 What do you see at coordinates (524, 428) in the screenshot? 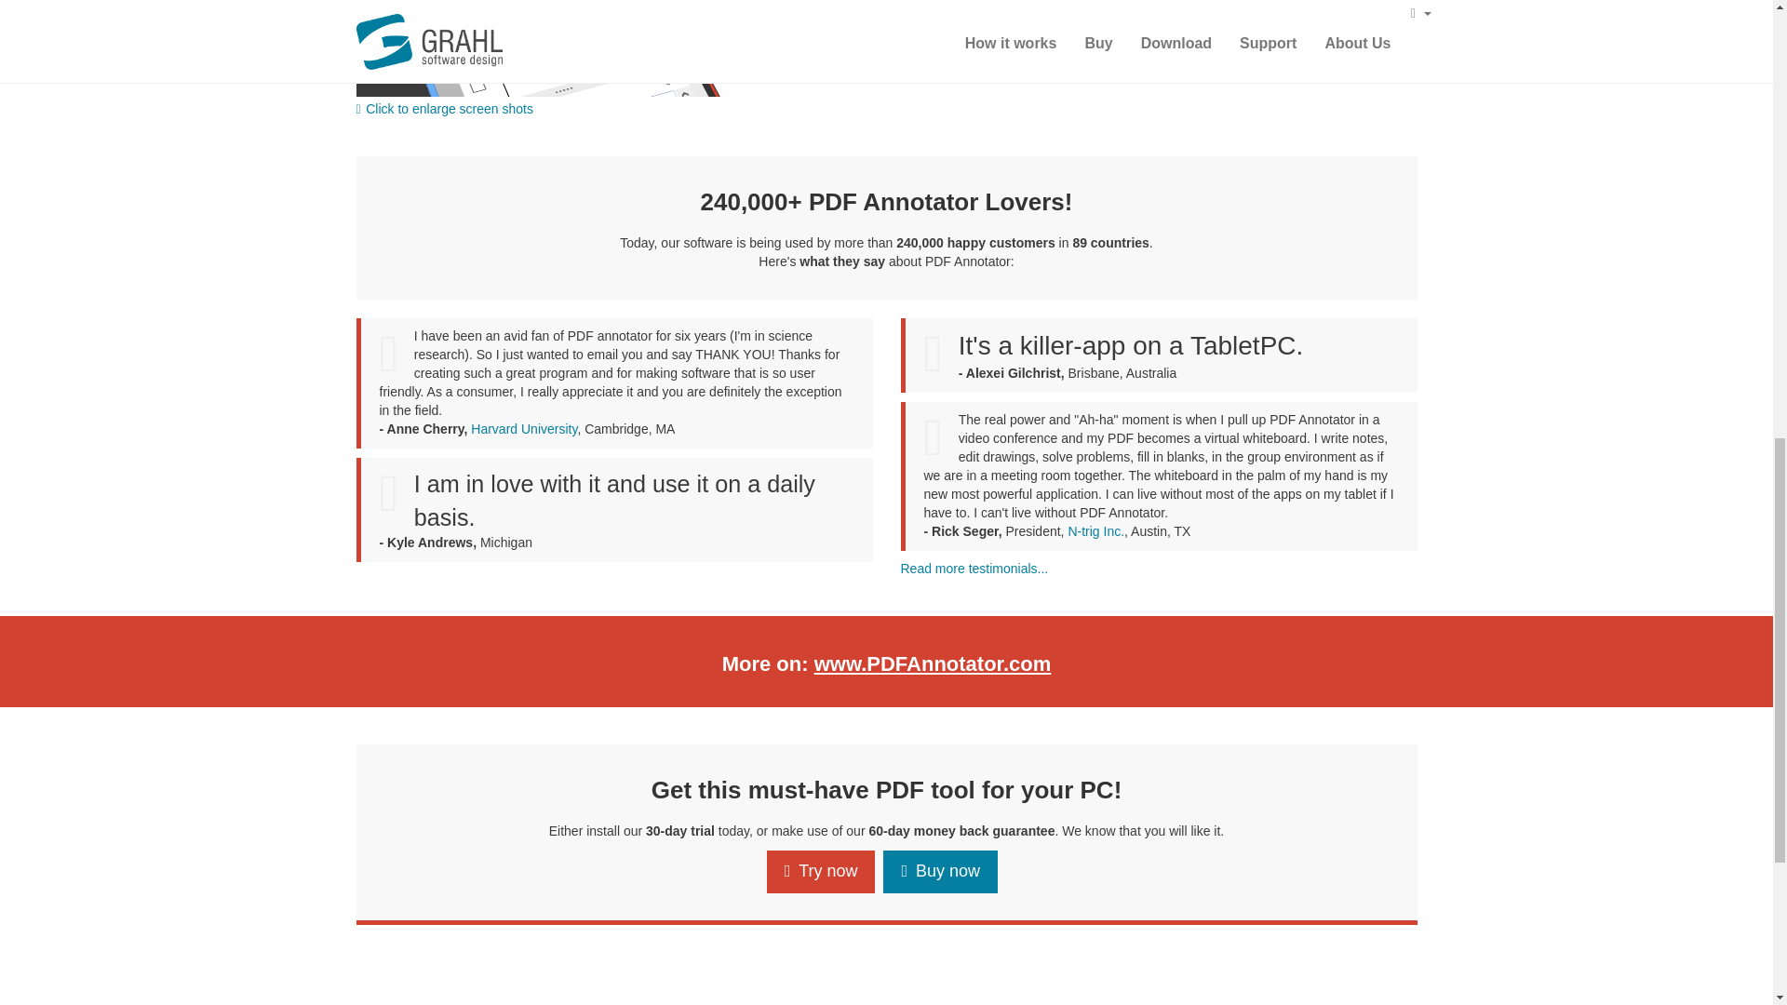
I see `Harvard University` at bounding box center [524, 428].